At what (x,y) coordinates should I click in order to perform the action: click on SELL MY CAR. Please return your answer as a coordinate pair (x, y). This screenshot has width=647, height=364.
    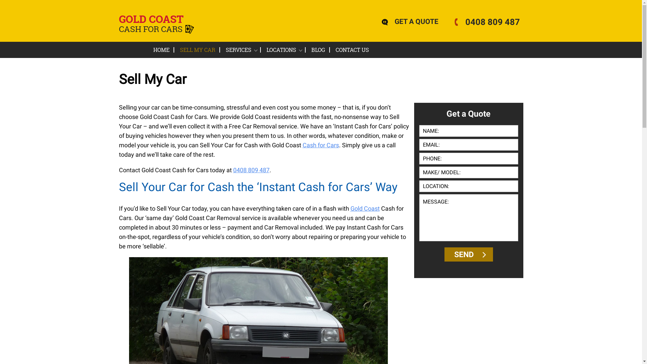
    Looking at the image, I should click on (197, 50).